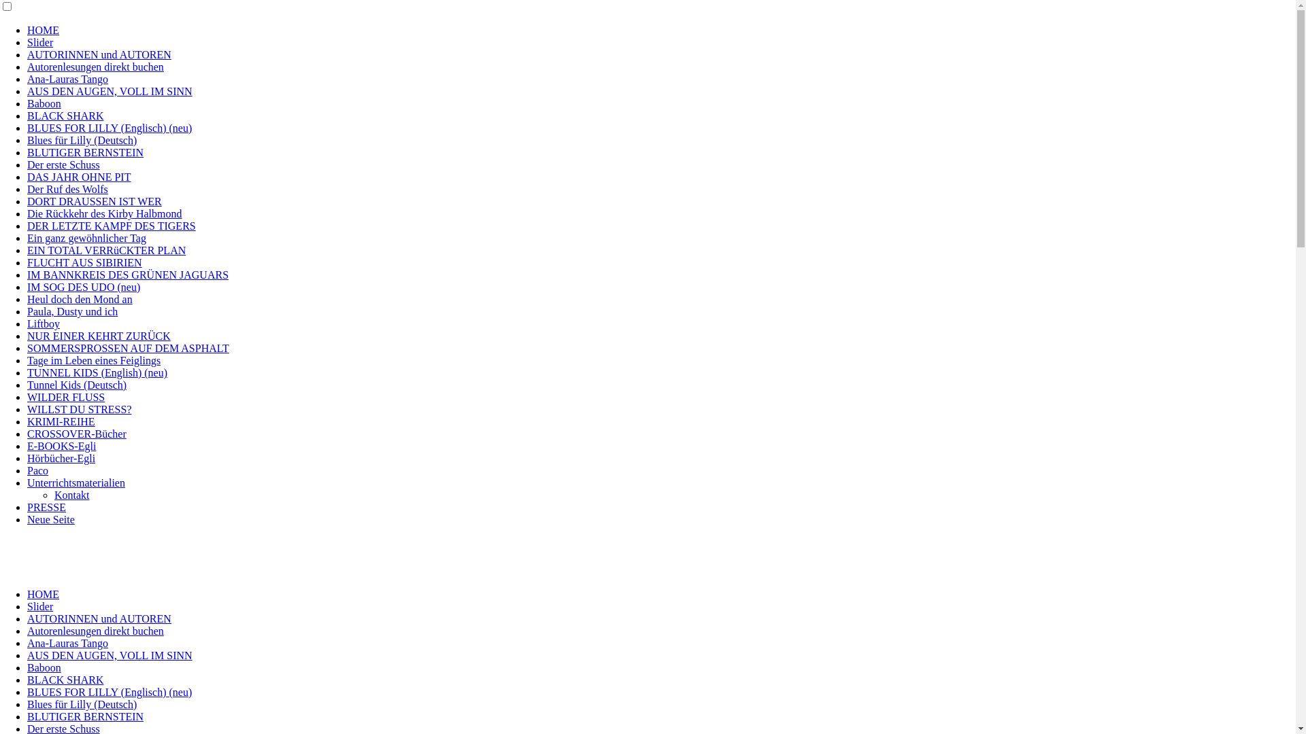  I want to click on Der Ruf des Wolfs, so click(68, 189).